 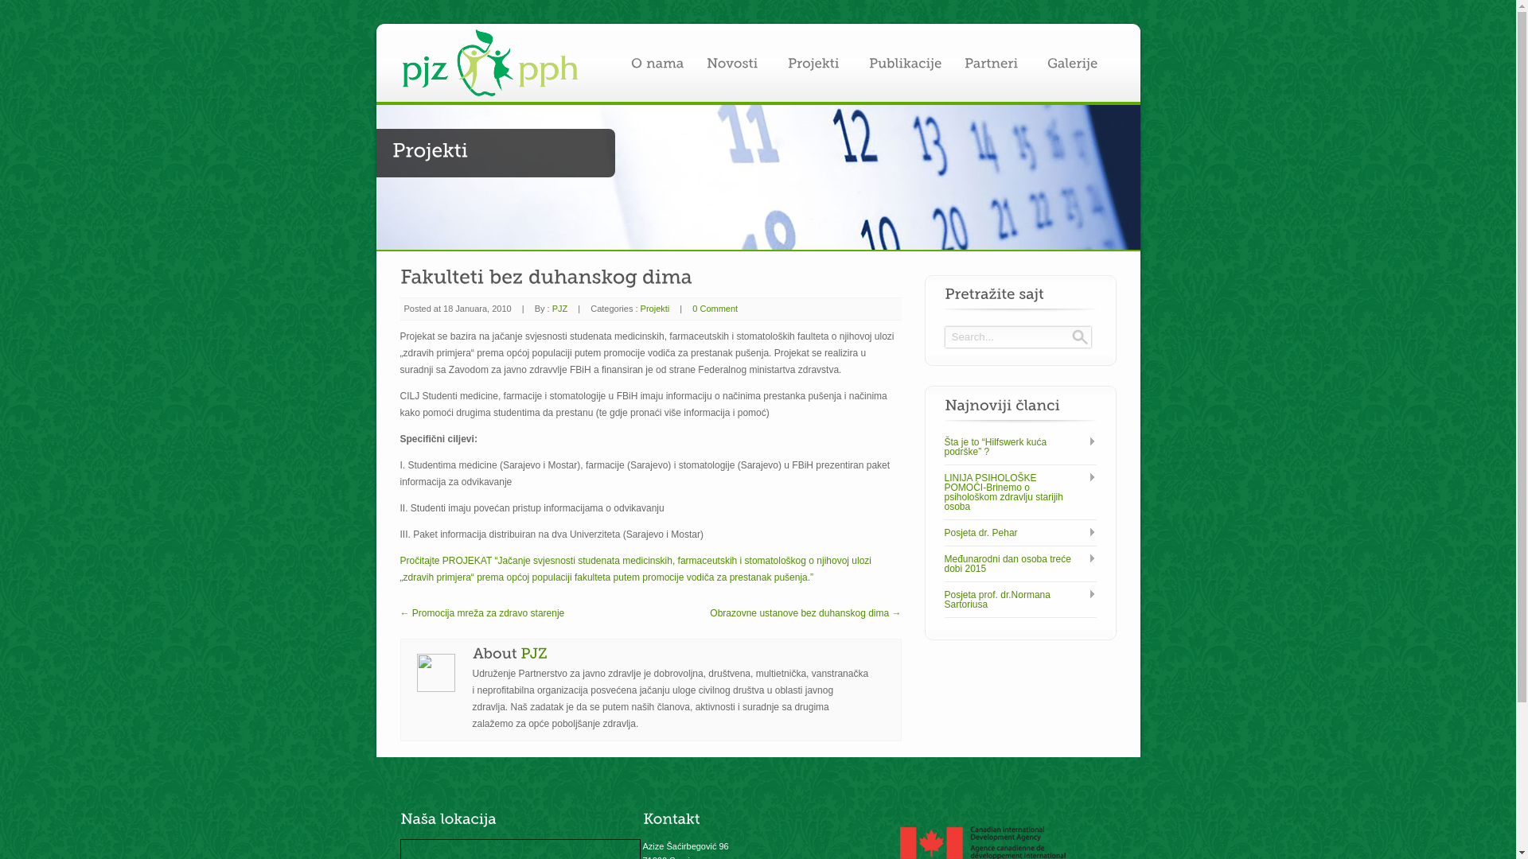 I want to click on 0 Comment, so click(x=715, y=309).